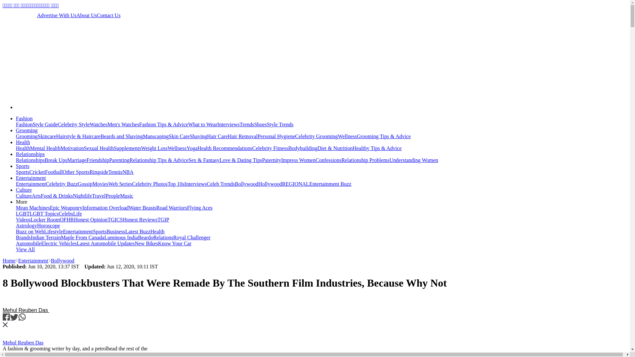 The width and height of the screenshot is (635, 357). I want to click on What to Wear, so click(202, 124).